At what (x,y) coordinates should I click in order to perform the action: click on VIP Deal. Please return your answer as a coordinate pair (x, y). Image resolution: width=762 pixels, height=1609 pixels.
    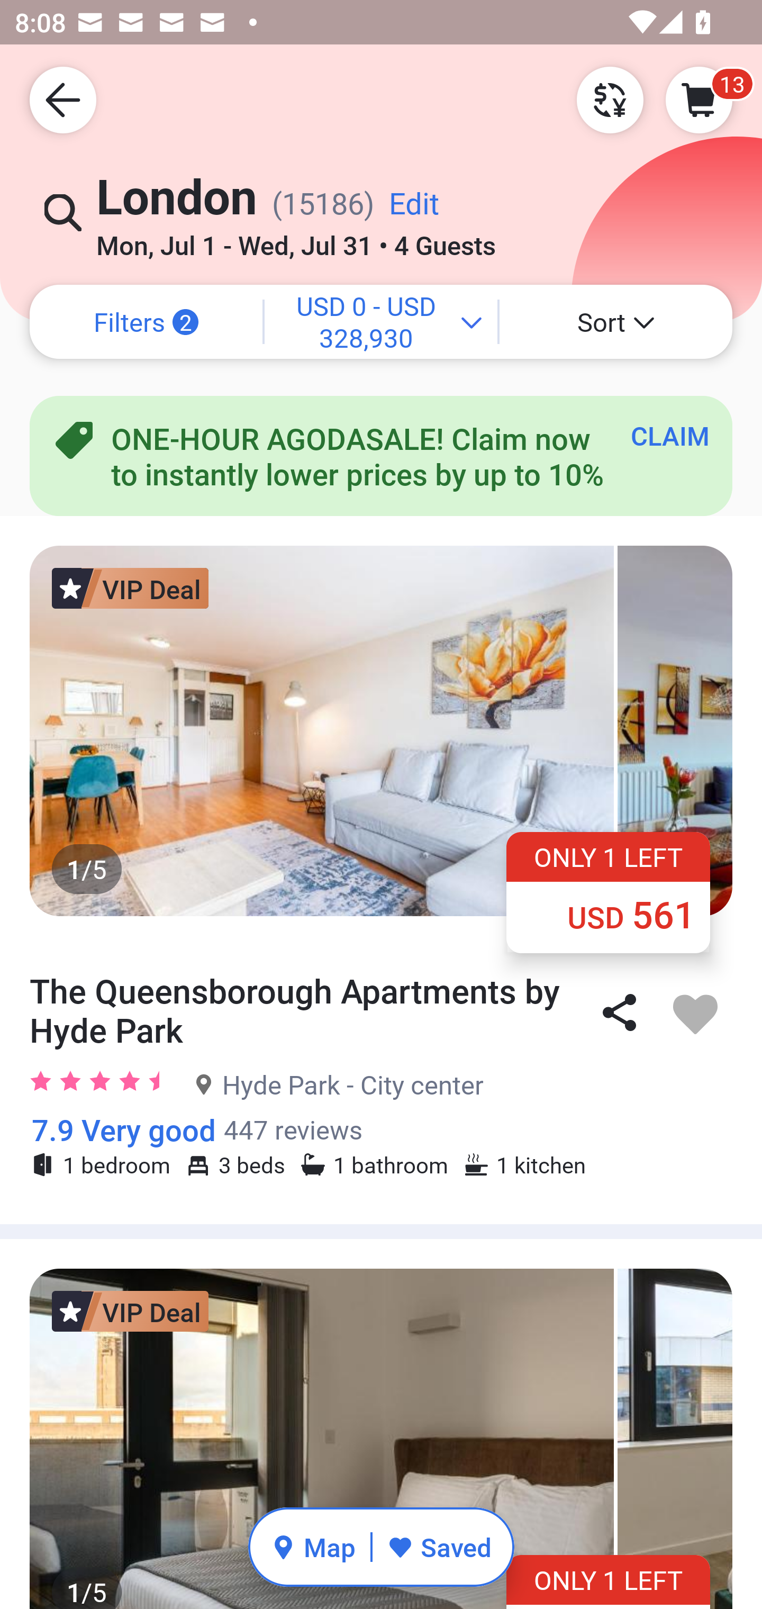
    Looking at the image, I should click on (130, 1312).